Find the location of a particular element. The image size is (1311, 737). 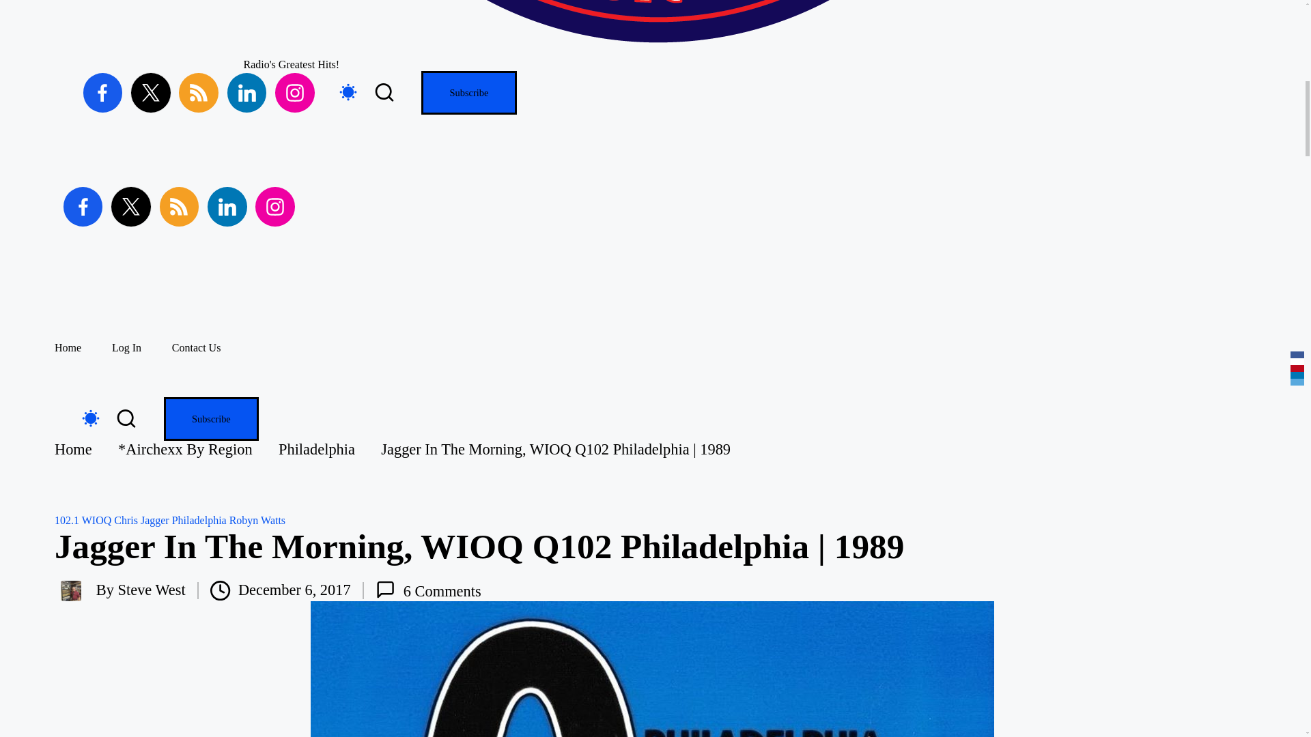

Steve West is located at coordinates (152, 590).